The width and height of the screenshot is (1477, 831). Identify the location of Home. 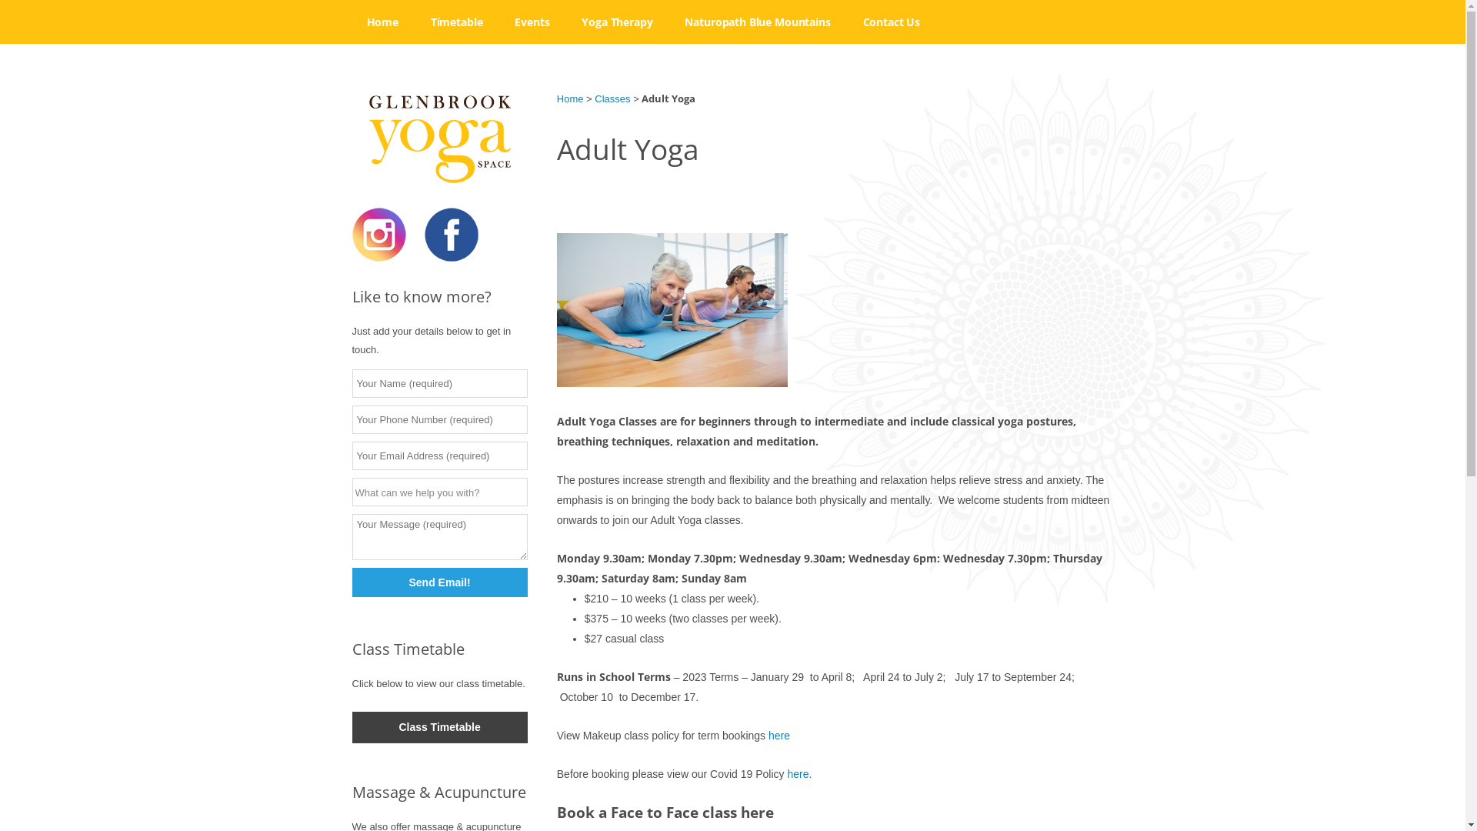
(383, 22).